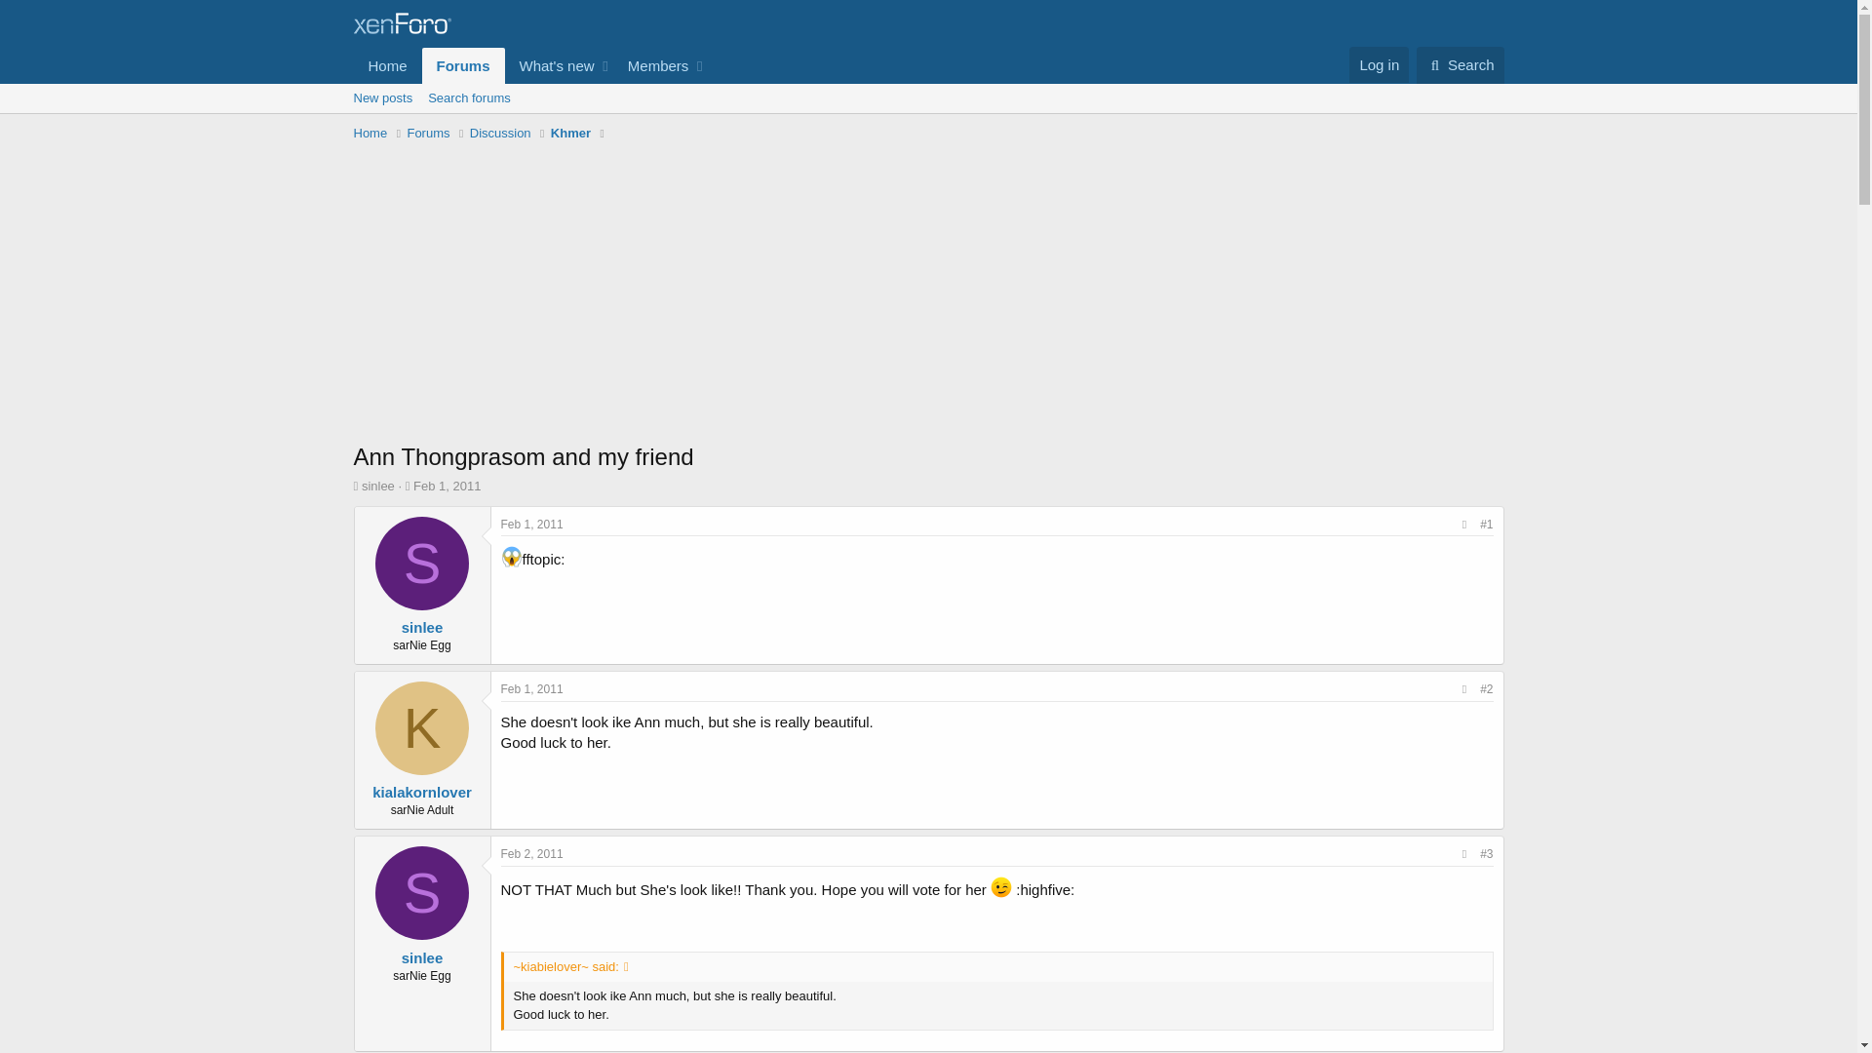 This screenshot has width=1872, height=1053. What do you see at coordinates (422, 727) in the screenshot?
I see `K` at bounding box center [422, 727].